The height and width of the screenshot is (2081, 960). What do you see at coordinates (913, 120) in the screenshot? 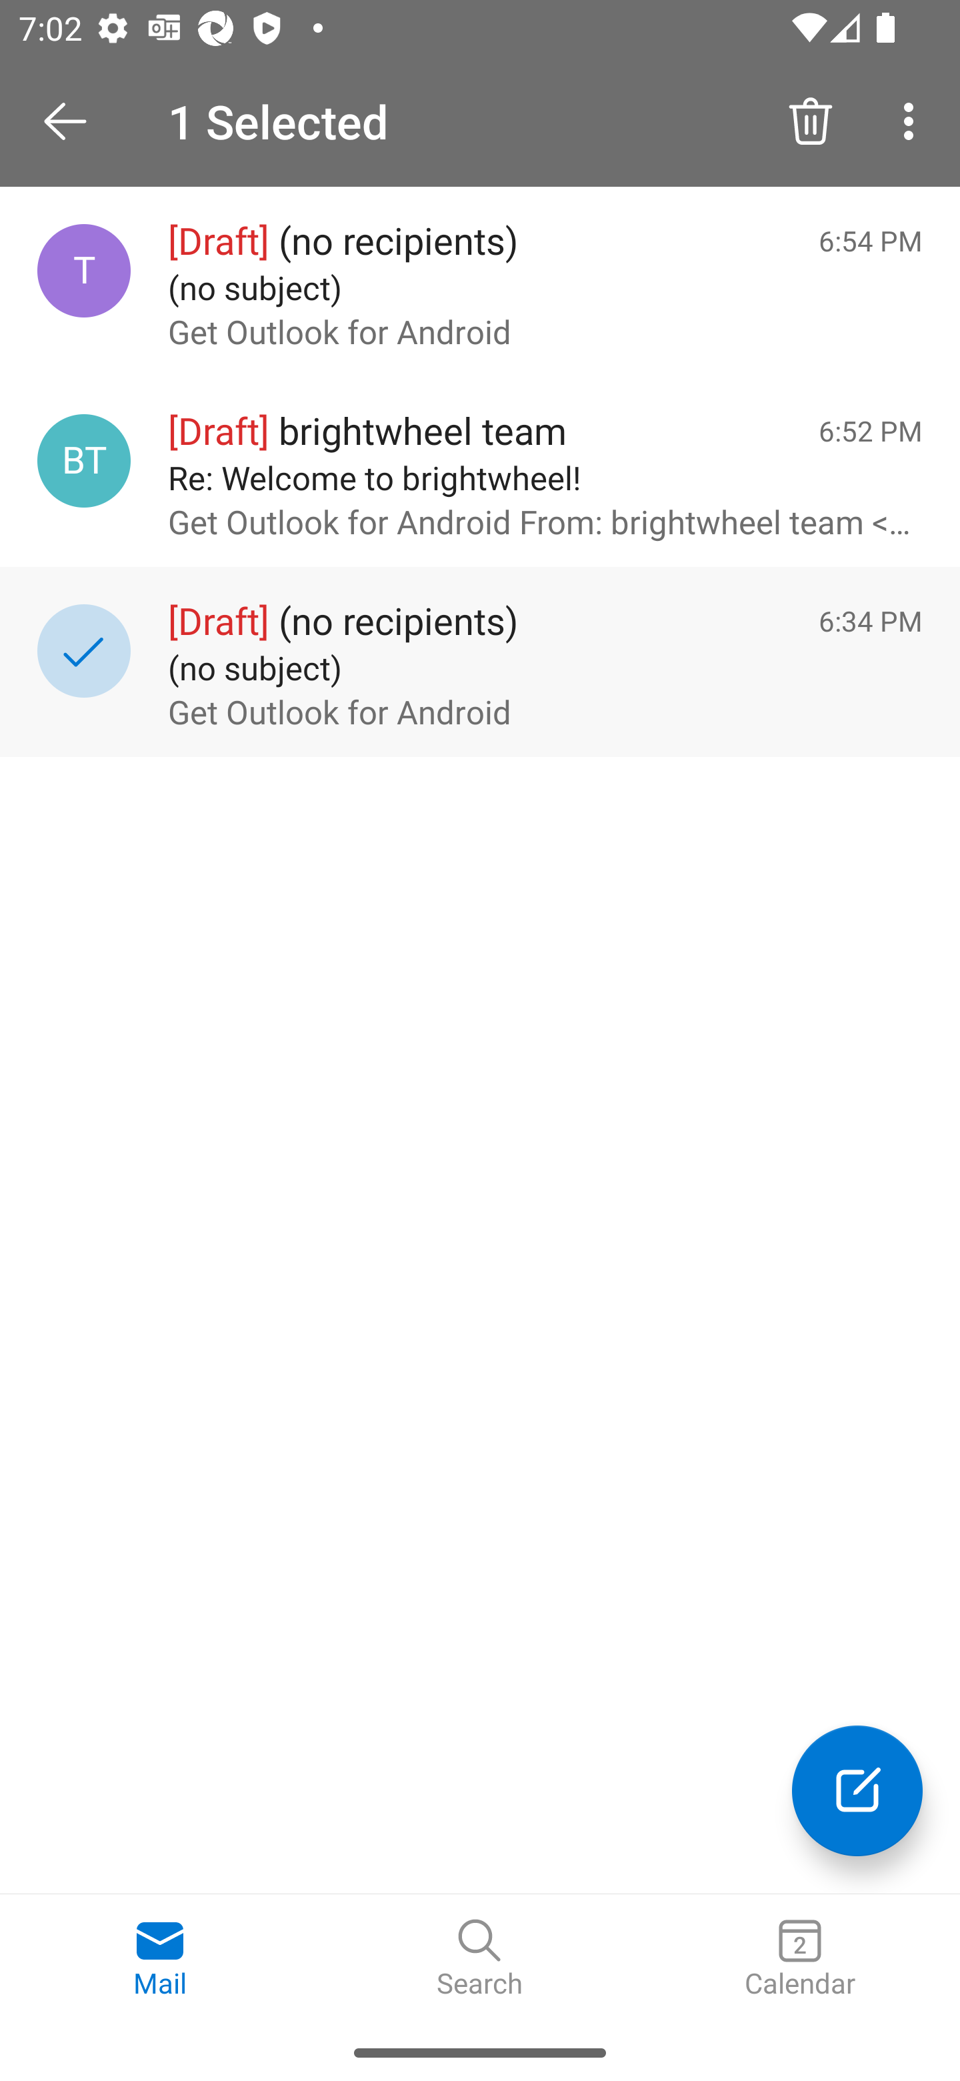
I see `More options` at bounding box center [913, 120].